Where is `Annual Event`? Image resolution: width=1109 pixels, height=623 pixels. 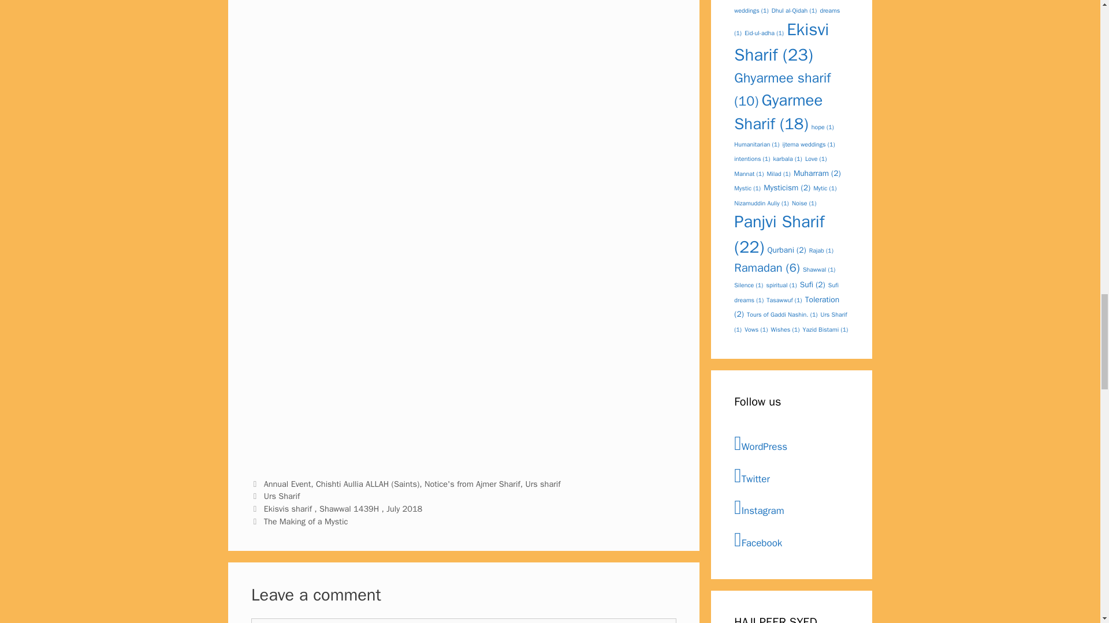
Annual Event is located at coordinates (288, 483).